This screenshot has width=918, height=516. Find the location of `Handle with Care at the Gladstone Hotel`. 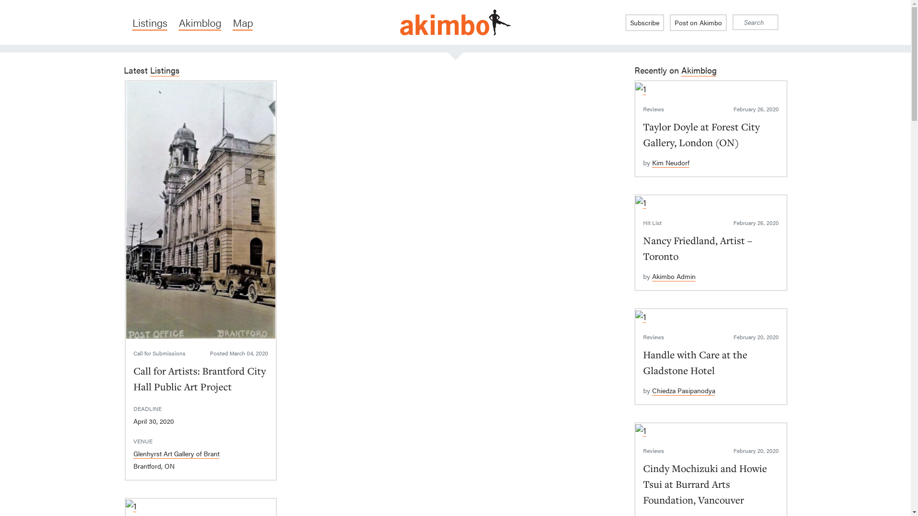

Handle with Care at the Gladstone Hotel is located at coordinates (695, 362).